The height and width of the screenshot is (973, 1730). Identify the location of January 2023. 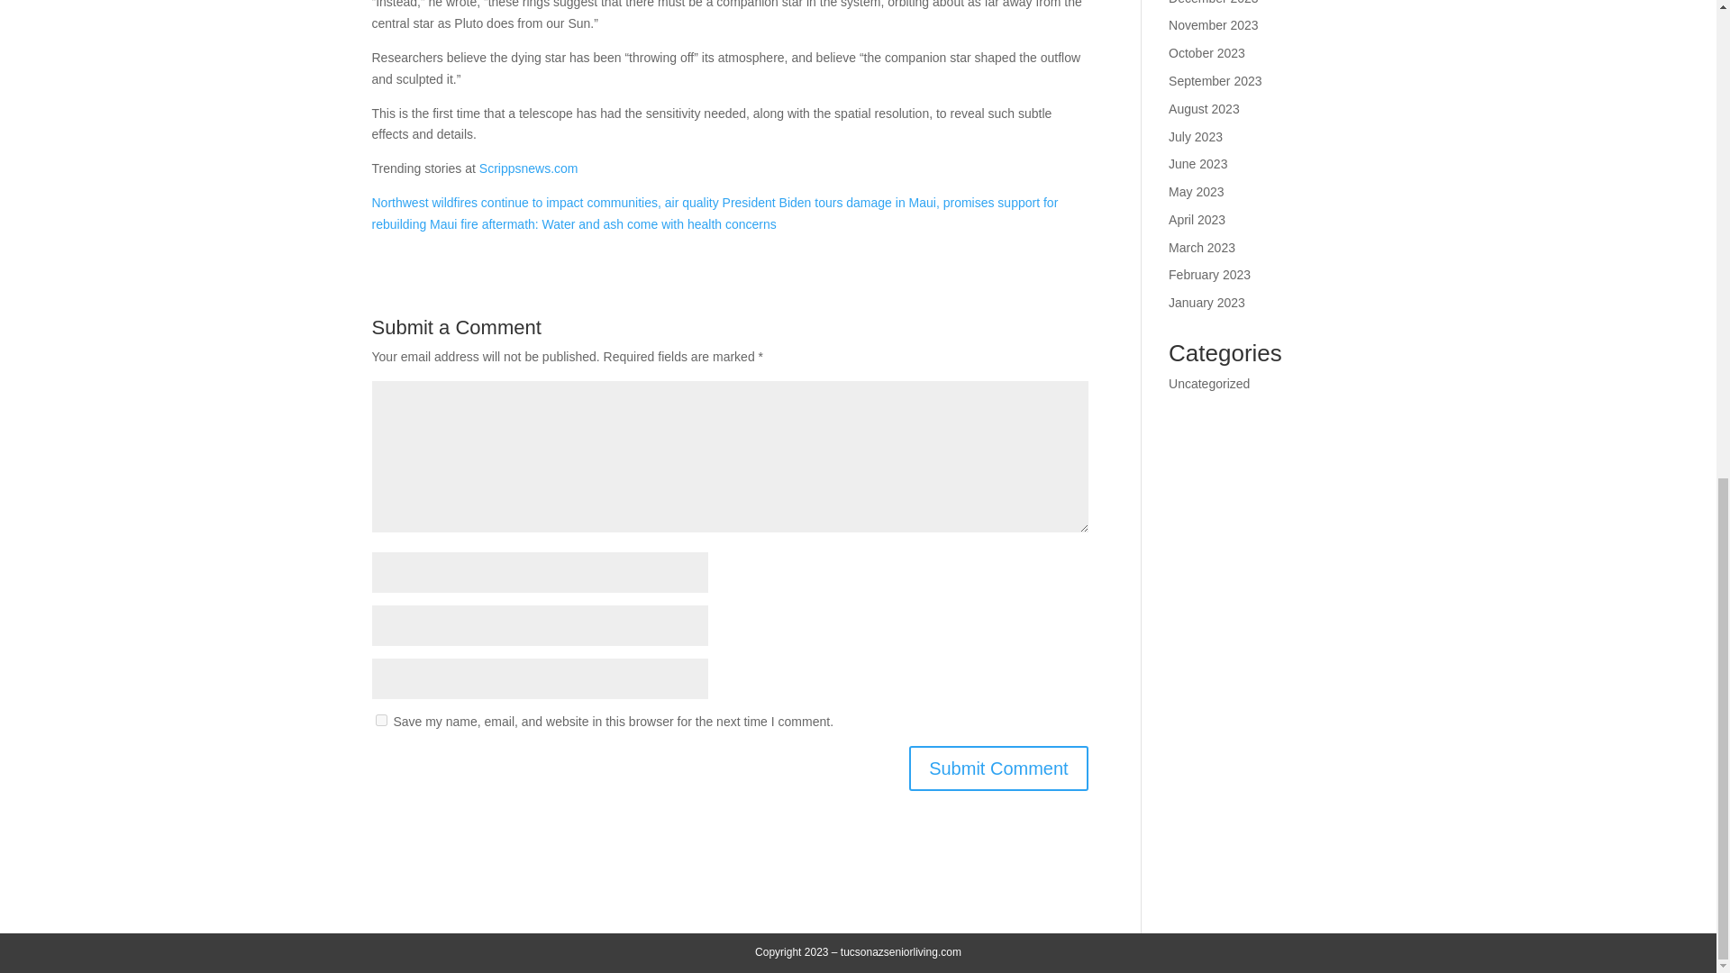
(1207, 303).